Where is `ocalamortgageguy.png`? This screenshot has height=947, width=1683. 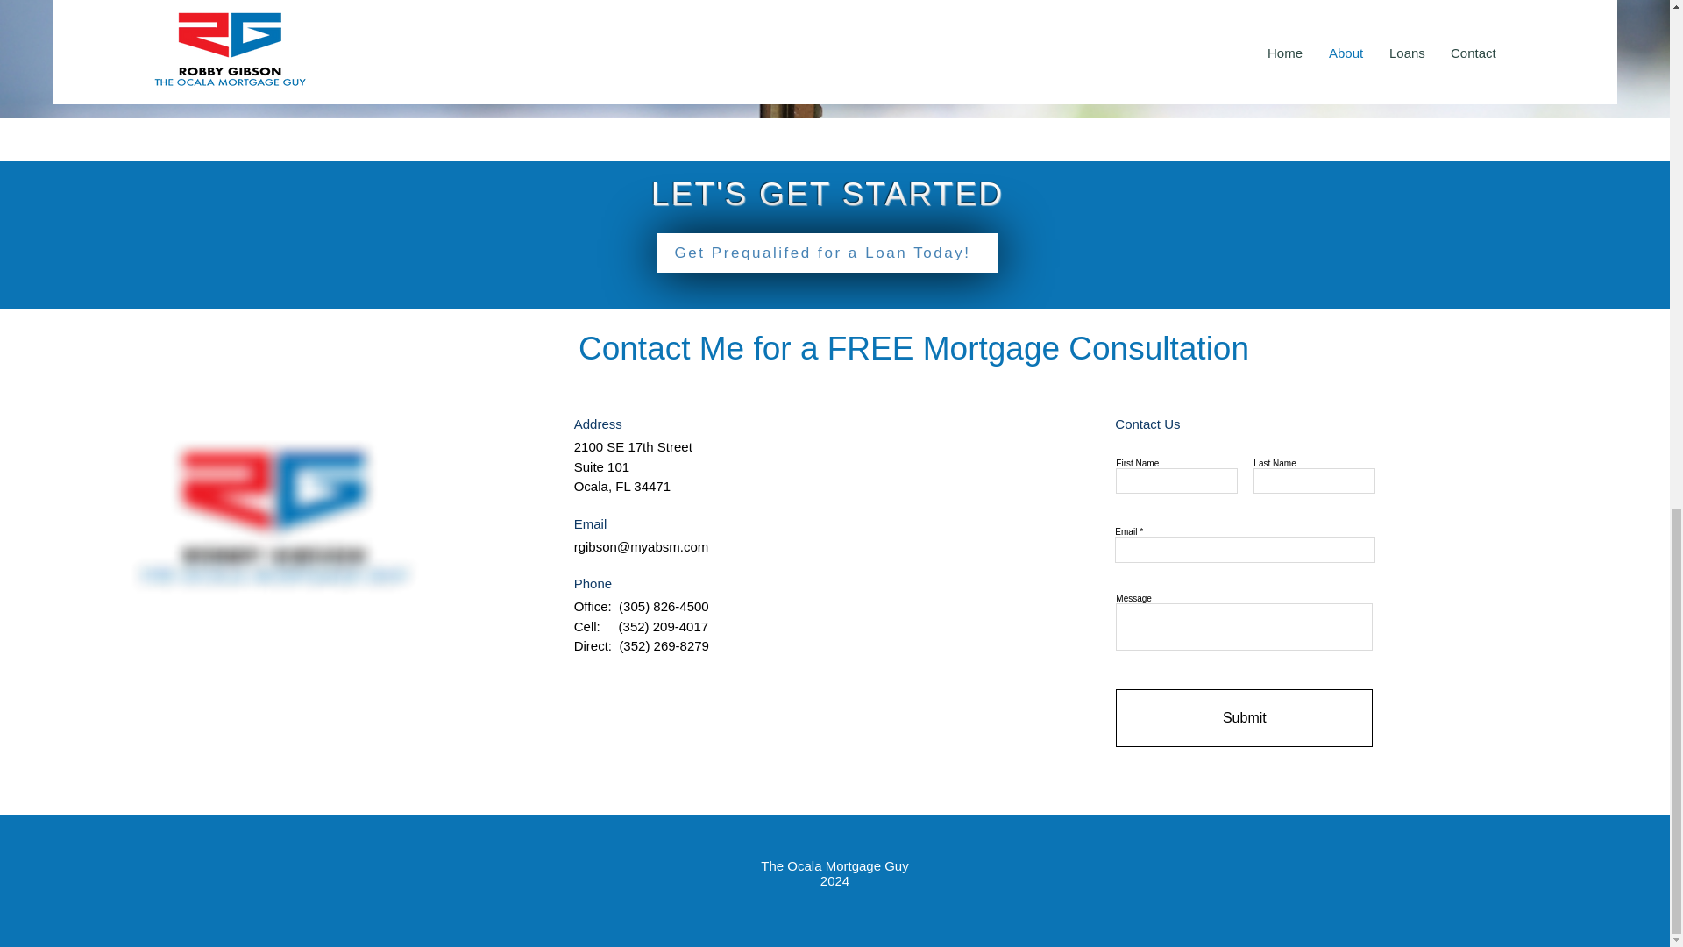
ocalamortgageguy.png is located at coordinates (273, 517).